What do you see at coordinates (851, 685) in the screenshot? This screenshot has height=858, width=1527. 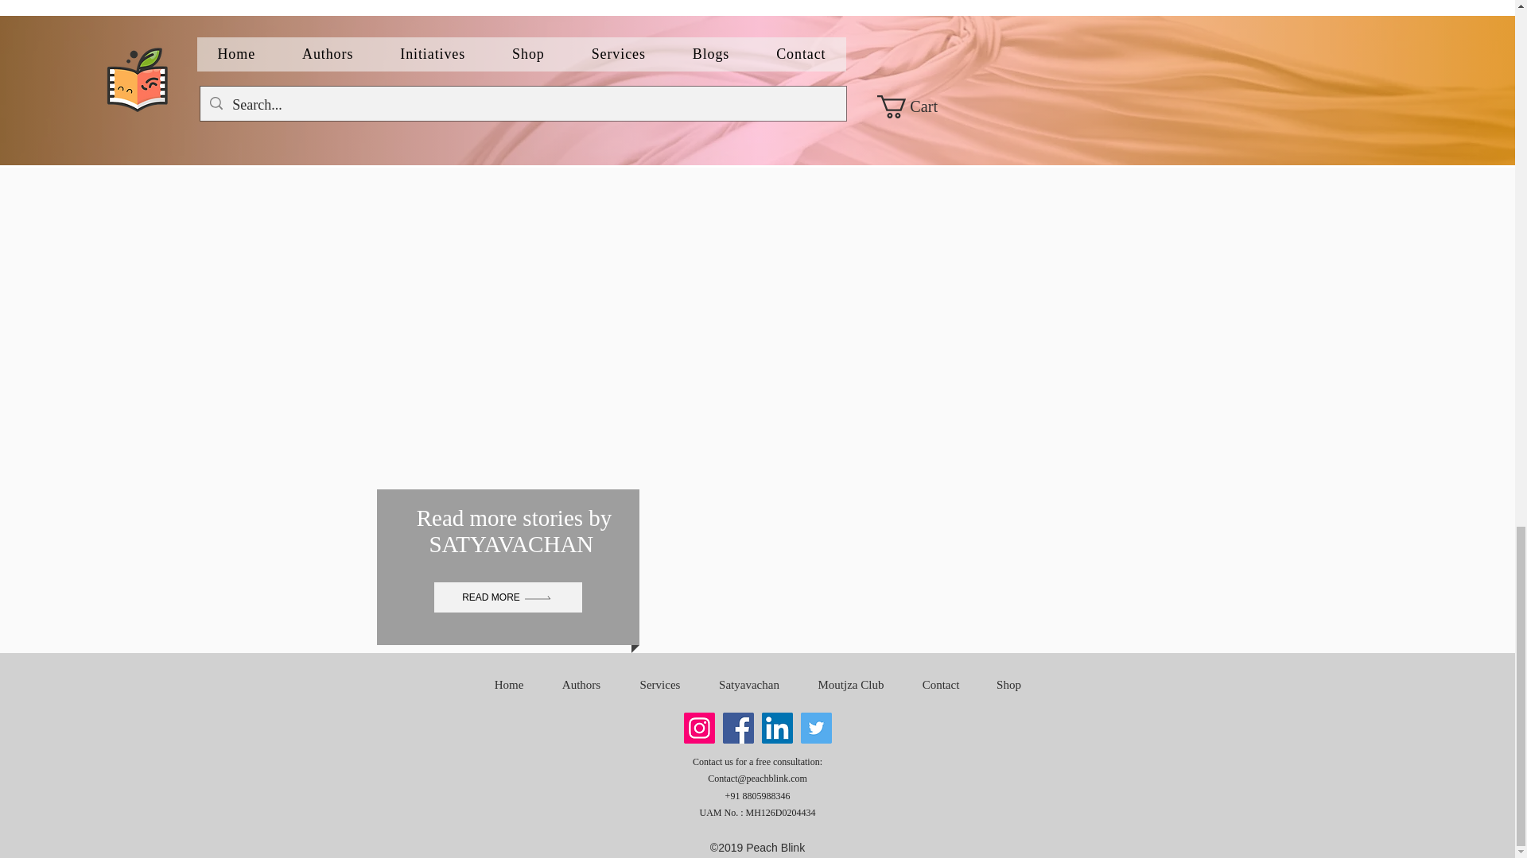 I see `Moutjza Club` at bounding box center [851, 685].